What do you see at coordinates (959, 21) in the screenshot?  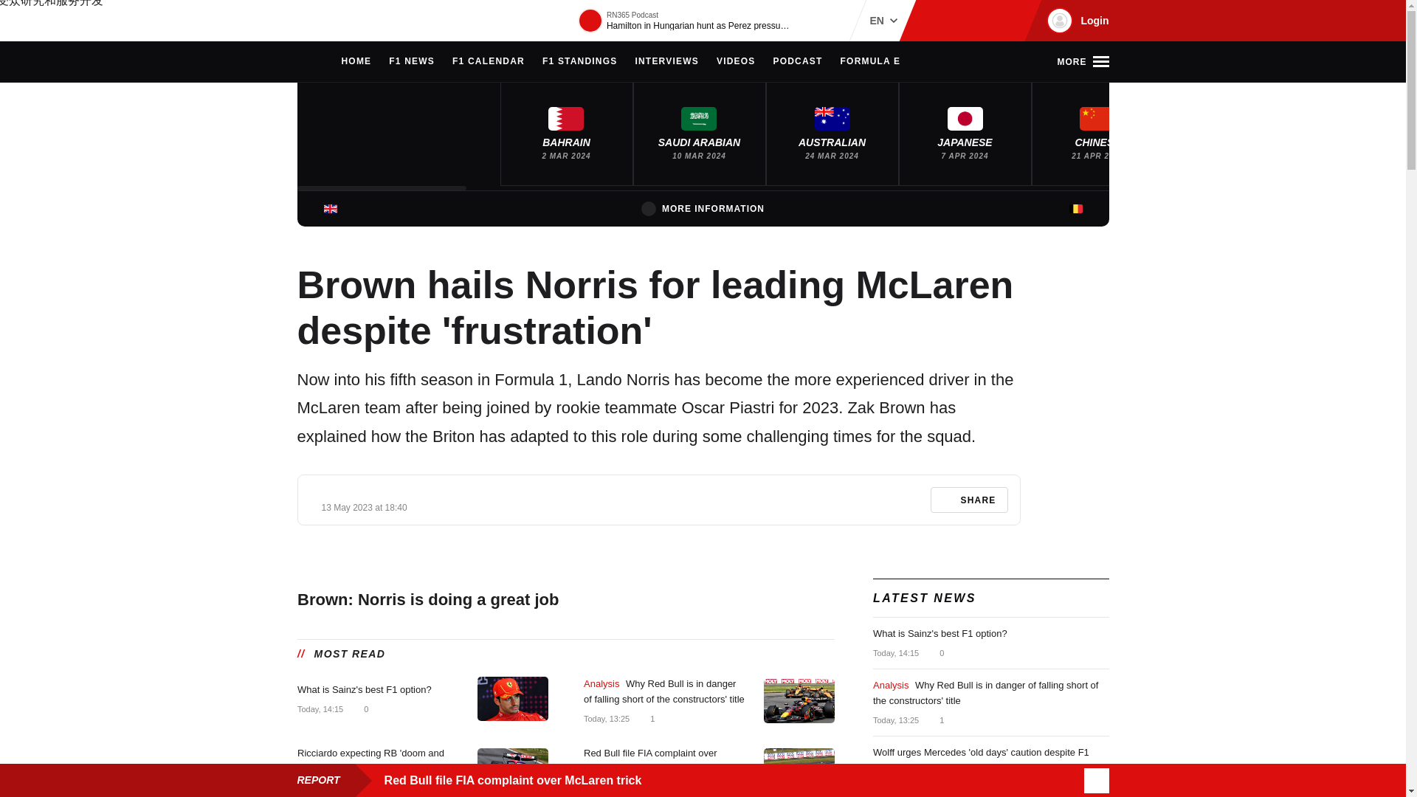 I see `RacingNews365 on Facebook` at bounding box center [959, 21].